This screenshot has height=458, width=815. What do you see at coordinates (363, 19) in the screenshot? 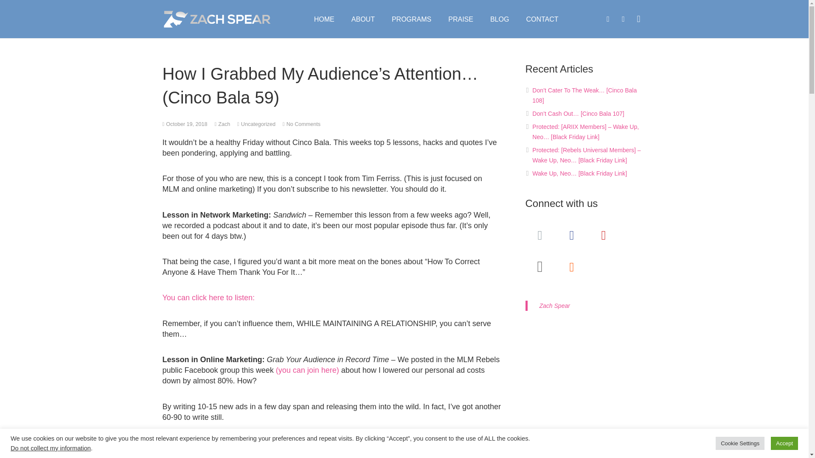
I see `ABOUT` at bounding box center [363, 19].